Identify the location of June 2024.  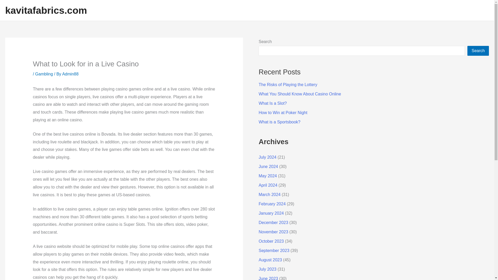
(268, 166).